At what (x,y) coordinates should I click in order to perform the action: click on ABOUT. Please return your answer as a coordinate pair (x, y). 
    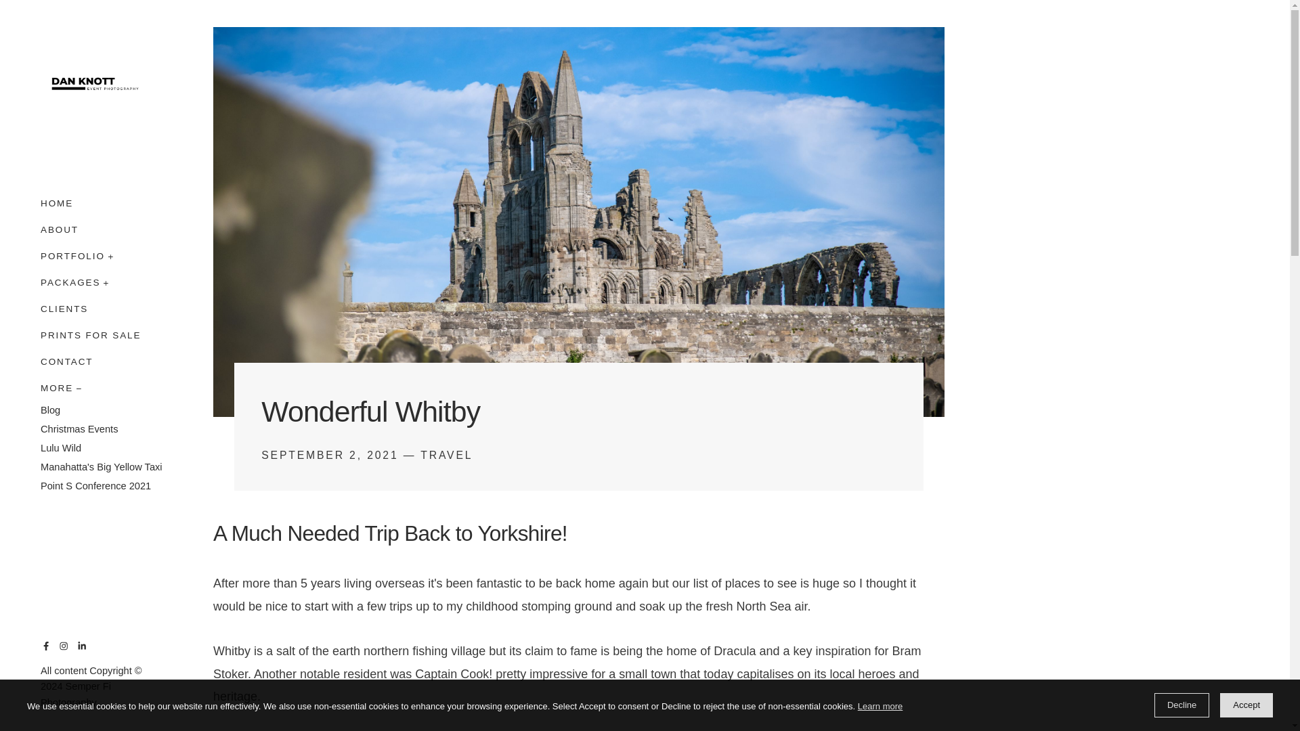
    Looking at the image, I should click on (59, 229).